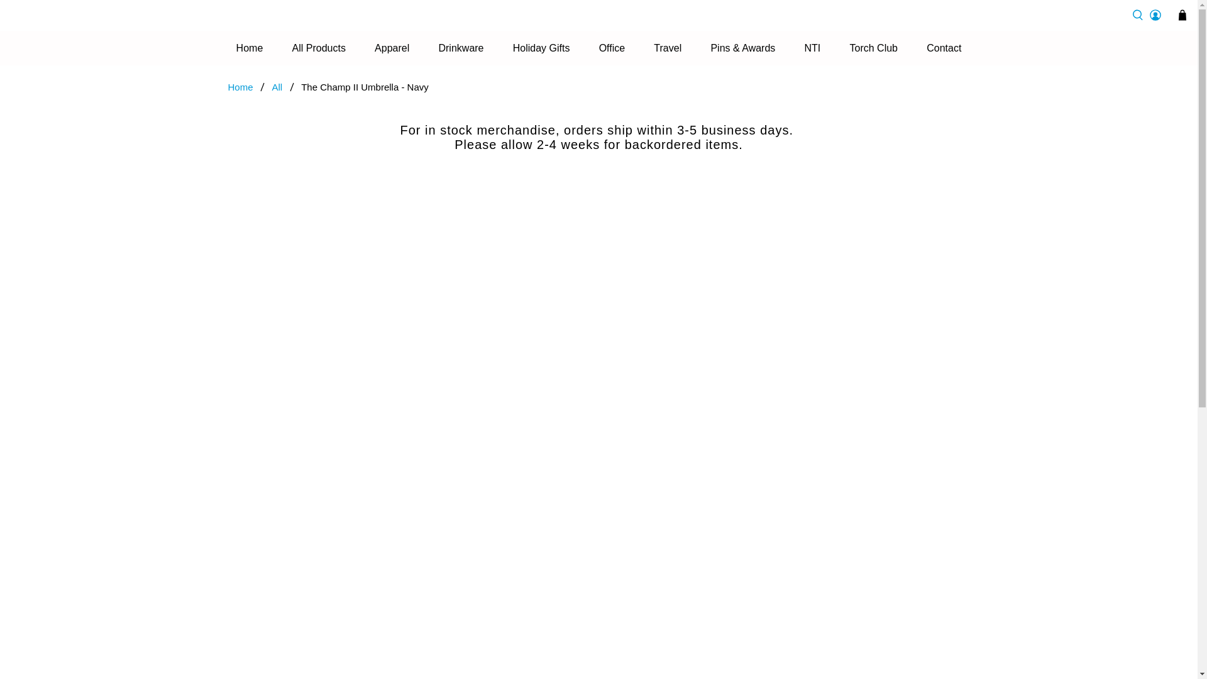  Describe the element at coordinates (873, 48) in the screenshot. I see `Torch Club` at that location.